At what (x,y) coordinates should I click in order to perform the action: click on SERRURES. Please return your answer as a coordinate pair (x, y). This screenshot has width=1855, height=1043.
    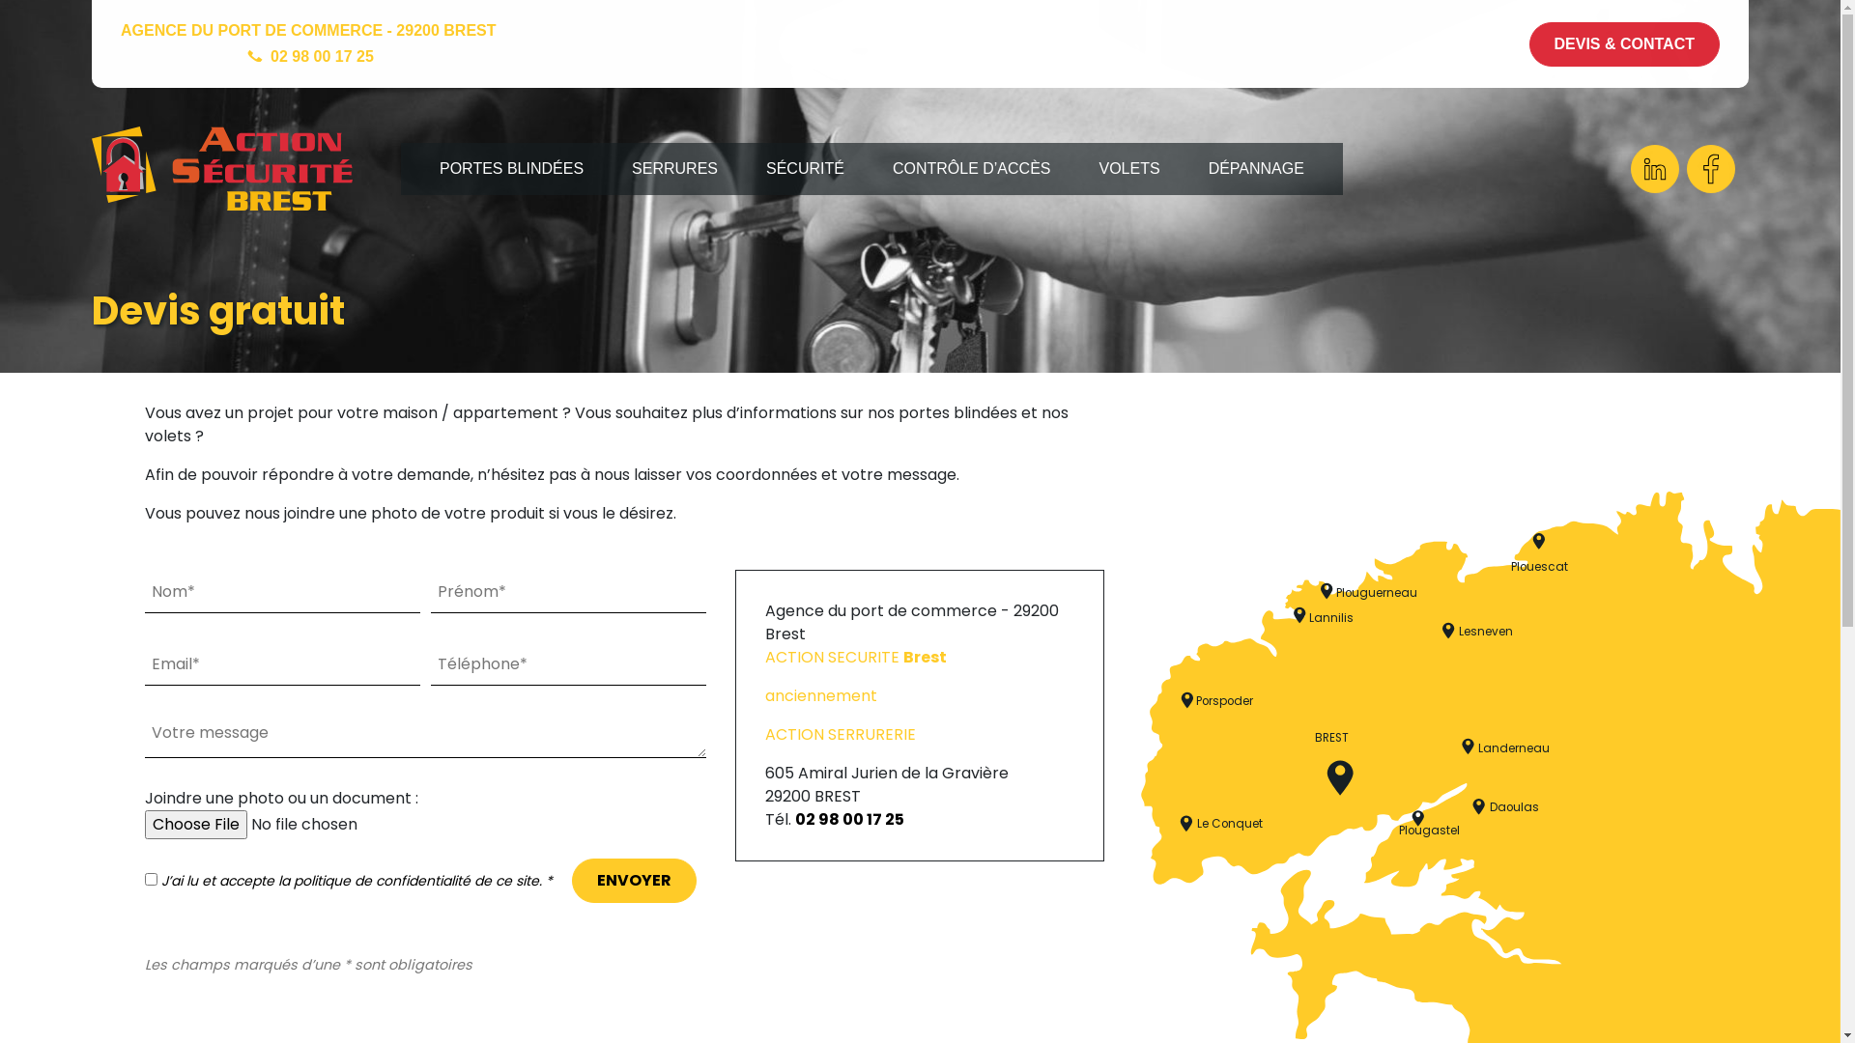
    Looking at the image, I should click on (674, 169).